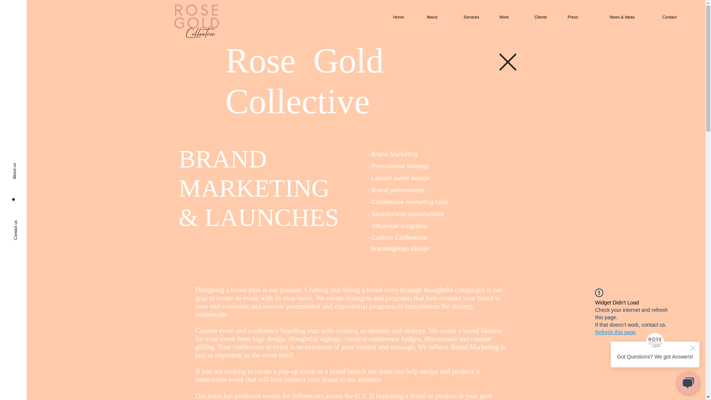  I want to click on Refresh this page, so click(615, 332).